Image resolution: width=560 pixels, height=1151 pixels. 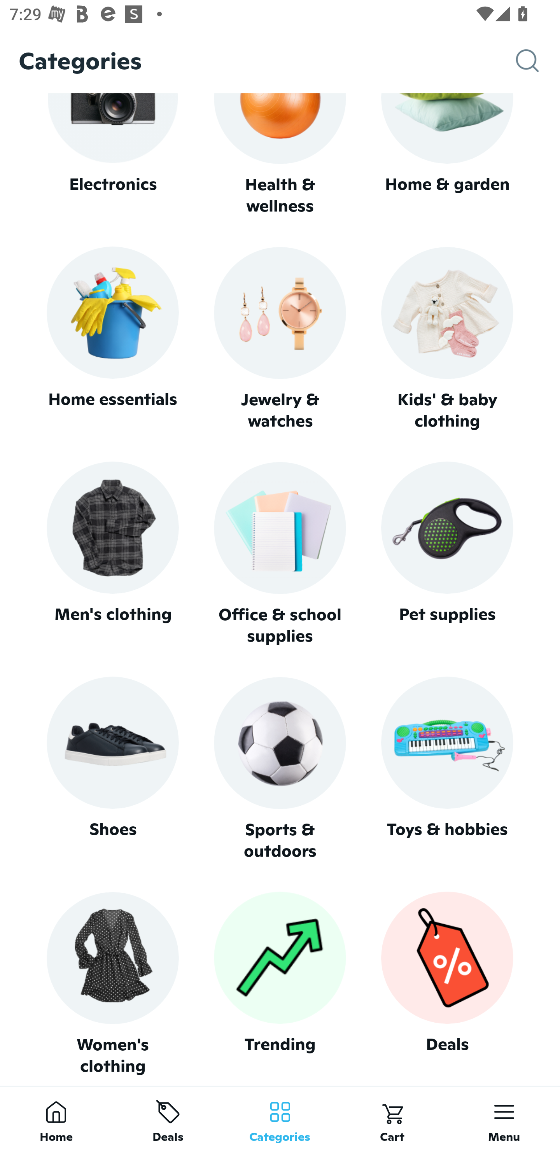 I want to click on Health & wellness, so click(x=280, y=155).